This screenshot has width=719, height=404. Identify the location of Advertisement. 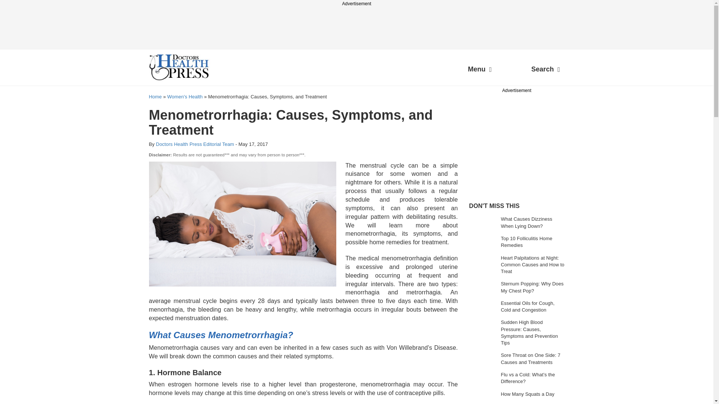
(525, 141).